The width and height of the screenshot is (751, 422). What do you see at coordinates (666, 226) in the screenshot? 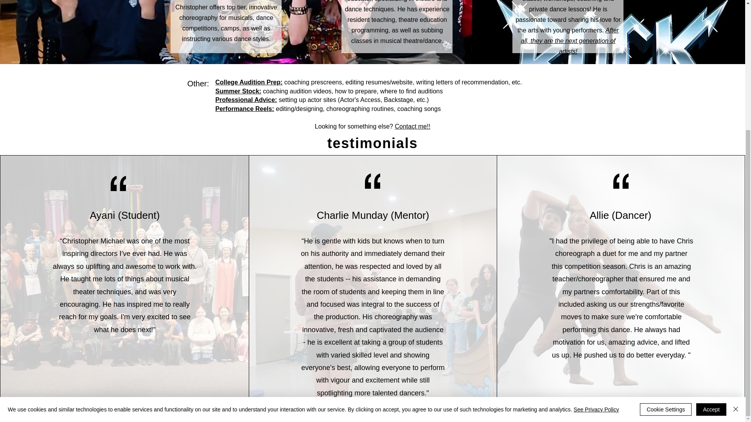
I see `Cookie Settings` at bounding box center [666, 226].